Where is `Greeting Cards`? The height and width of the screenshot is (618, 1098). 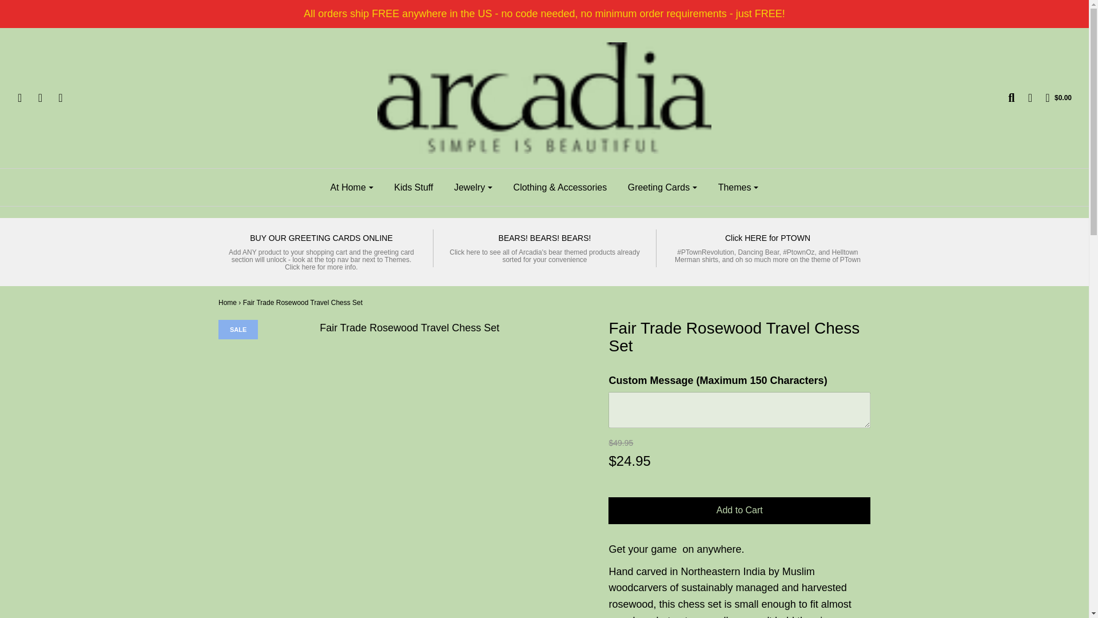 Greeting Cards is located at coordinates (662, 188).